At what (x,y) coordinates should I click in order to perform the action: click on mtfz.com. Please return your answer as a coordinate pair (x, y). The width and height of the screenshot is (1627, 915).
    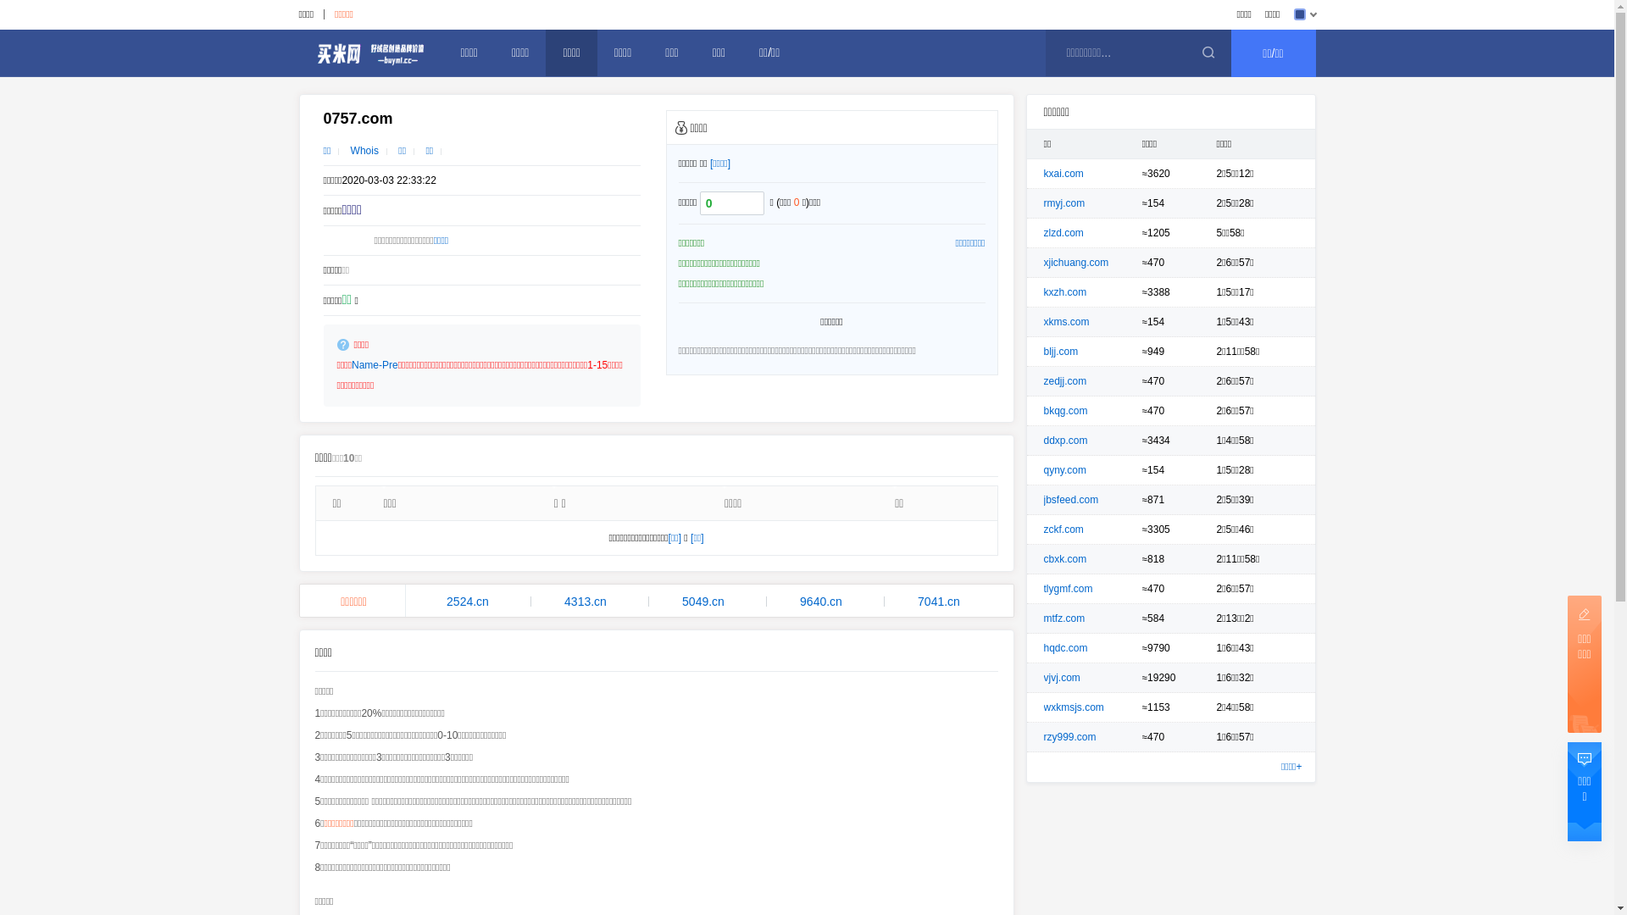
    Looking at the image, I should click on (1064, 618).